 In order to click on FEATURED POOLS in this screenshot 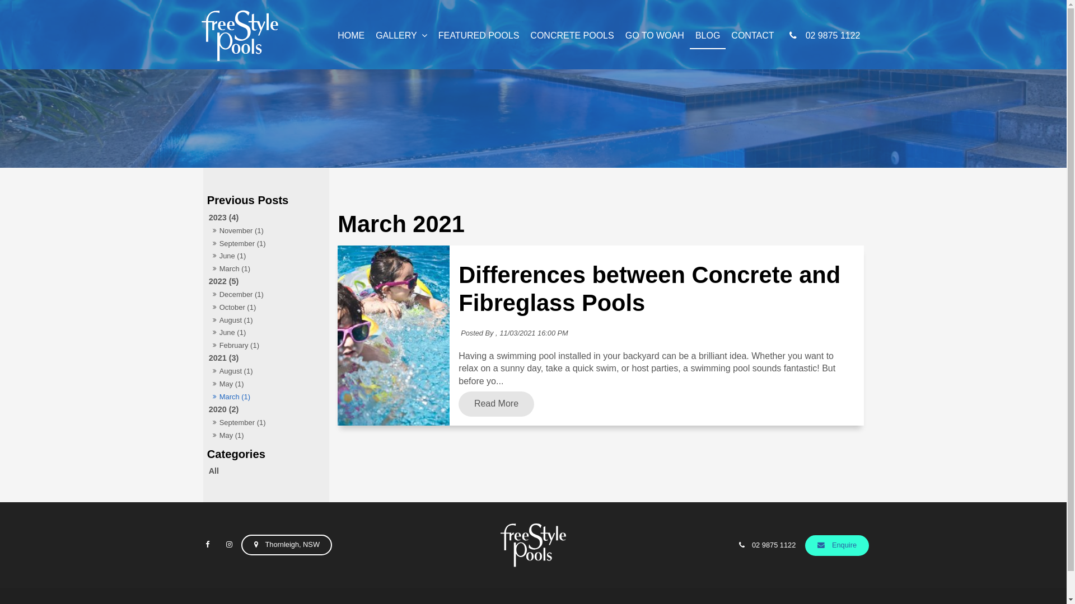, I will do `click(479, 36)`.